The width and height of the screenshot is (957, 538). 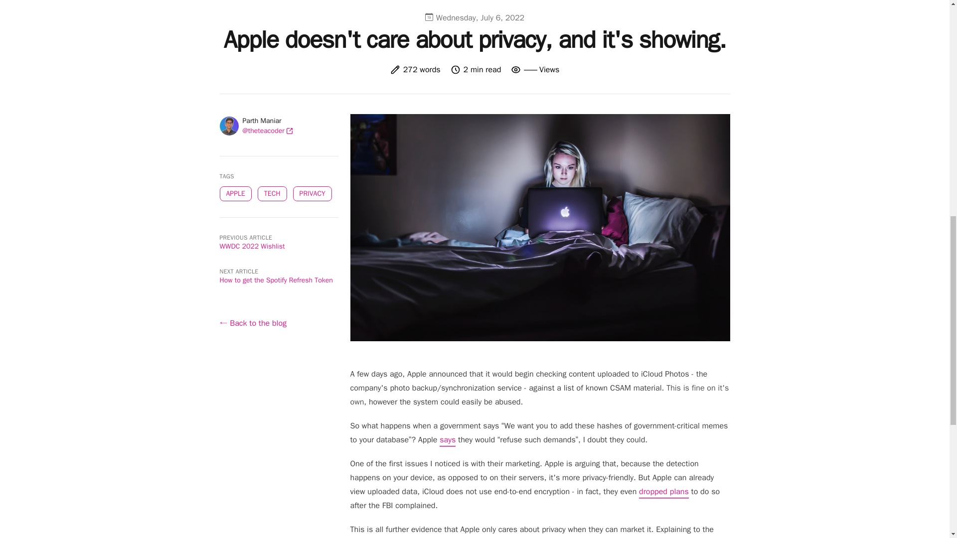 What do you see at coordinates (275, 280) in the screenshot?
I see `How to get the Spotify Refresh Token` at bounding box center [275, 280].